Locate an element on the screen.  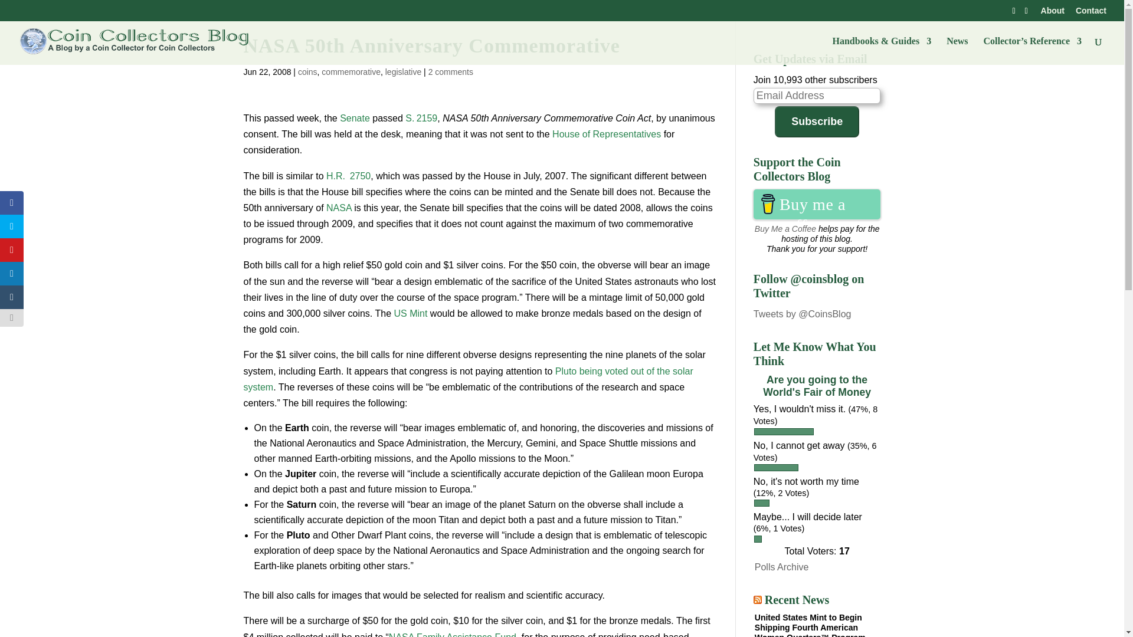
Contact is located at coordinates (1091, 13).